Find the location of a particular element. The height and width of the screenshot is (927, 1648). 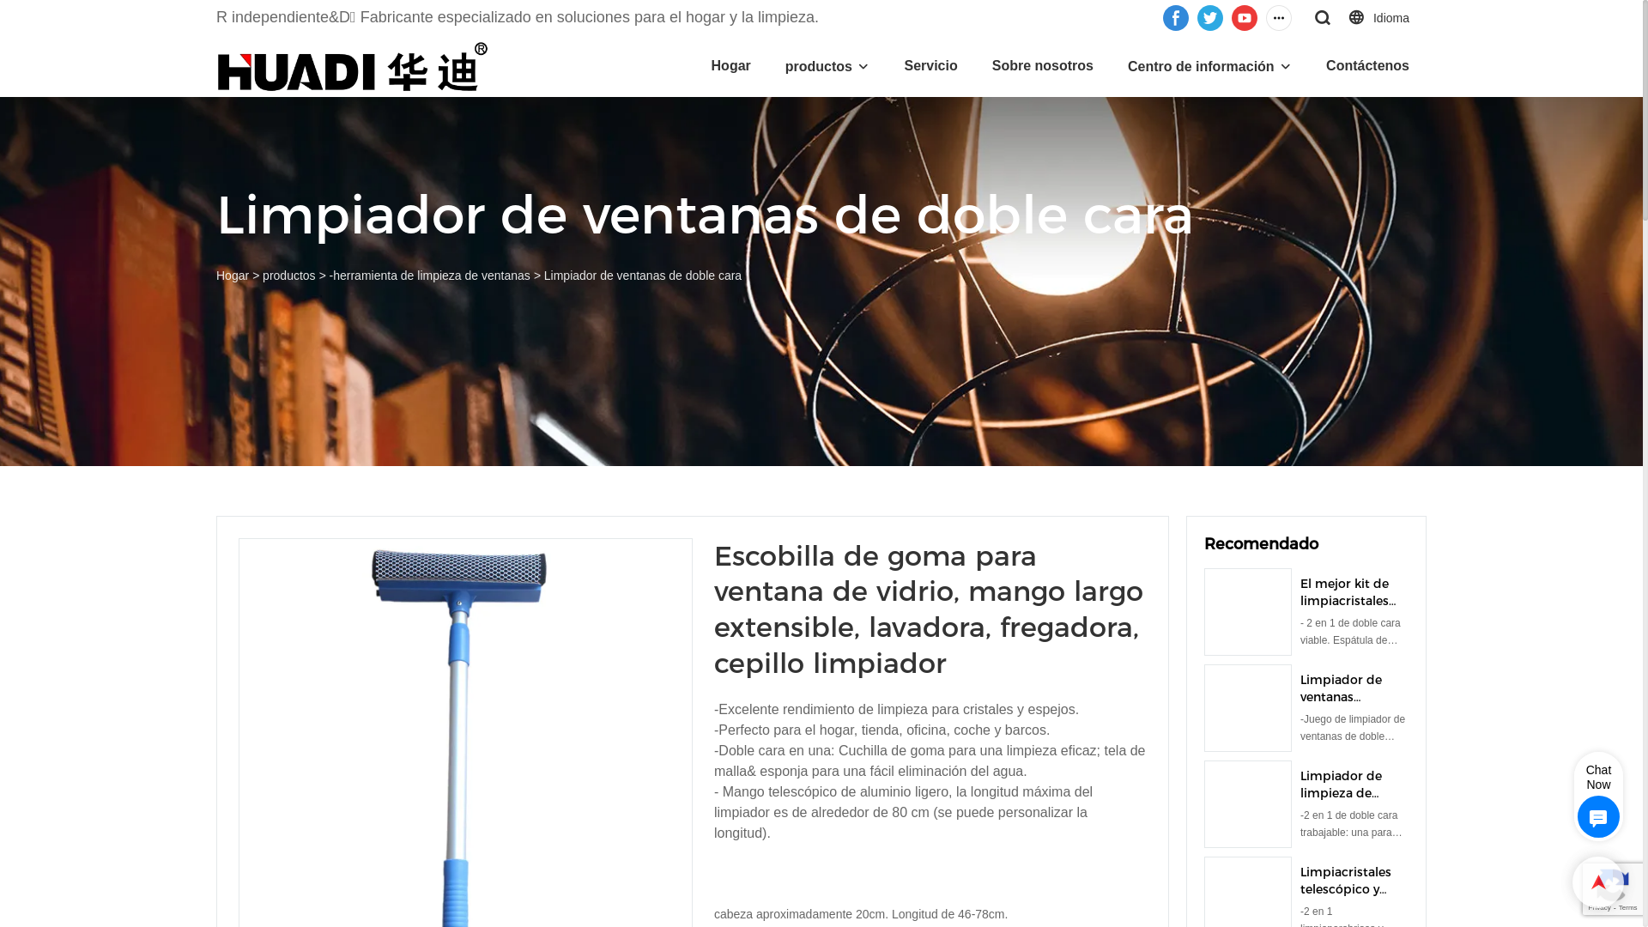

-herramienta de limpieza de ventanas is located at coordinates (430, 276).